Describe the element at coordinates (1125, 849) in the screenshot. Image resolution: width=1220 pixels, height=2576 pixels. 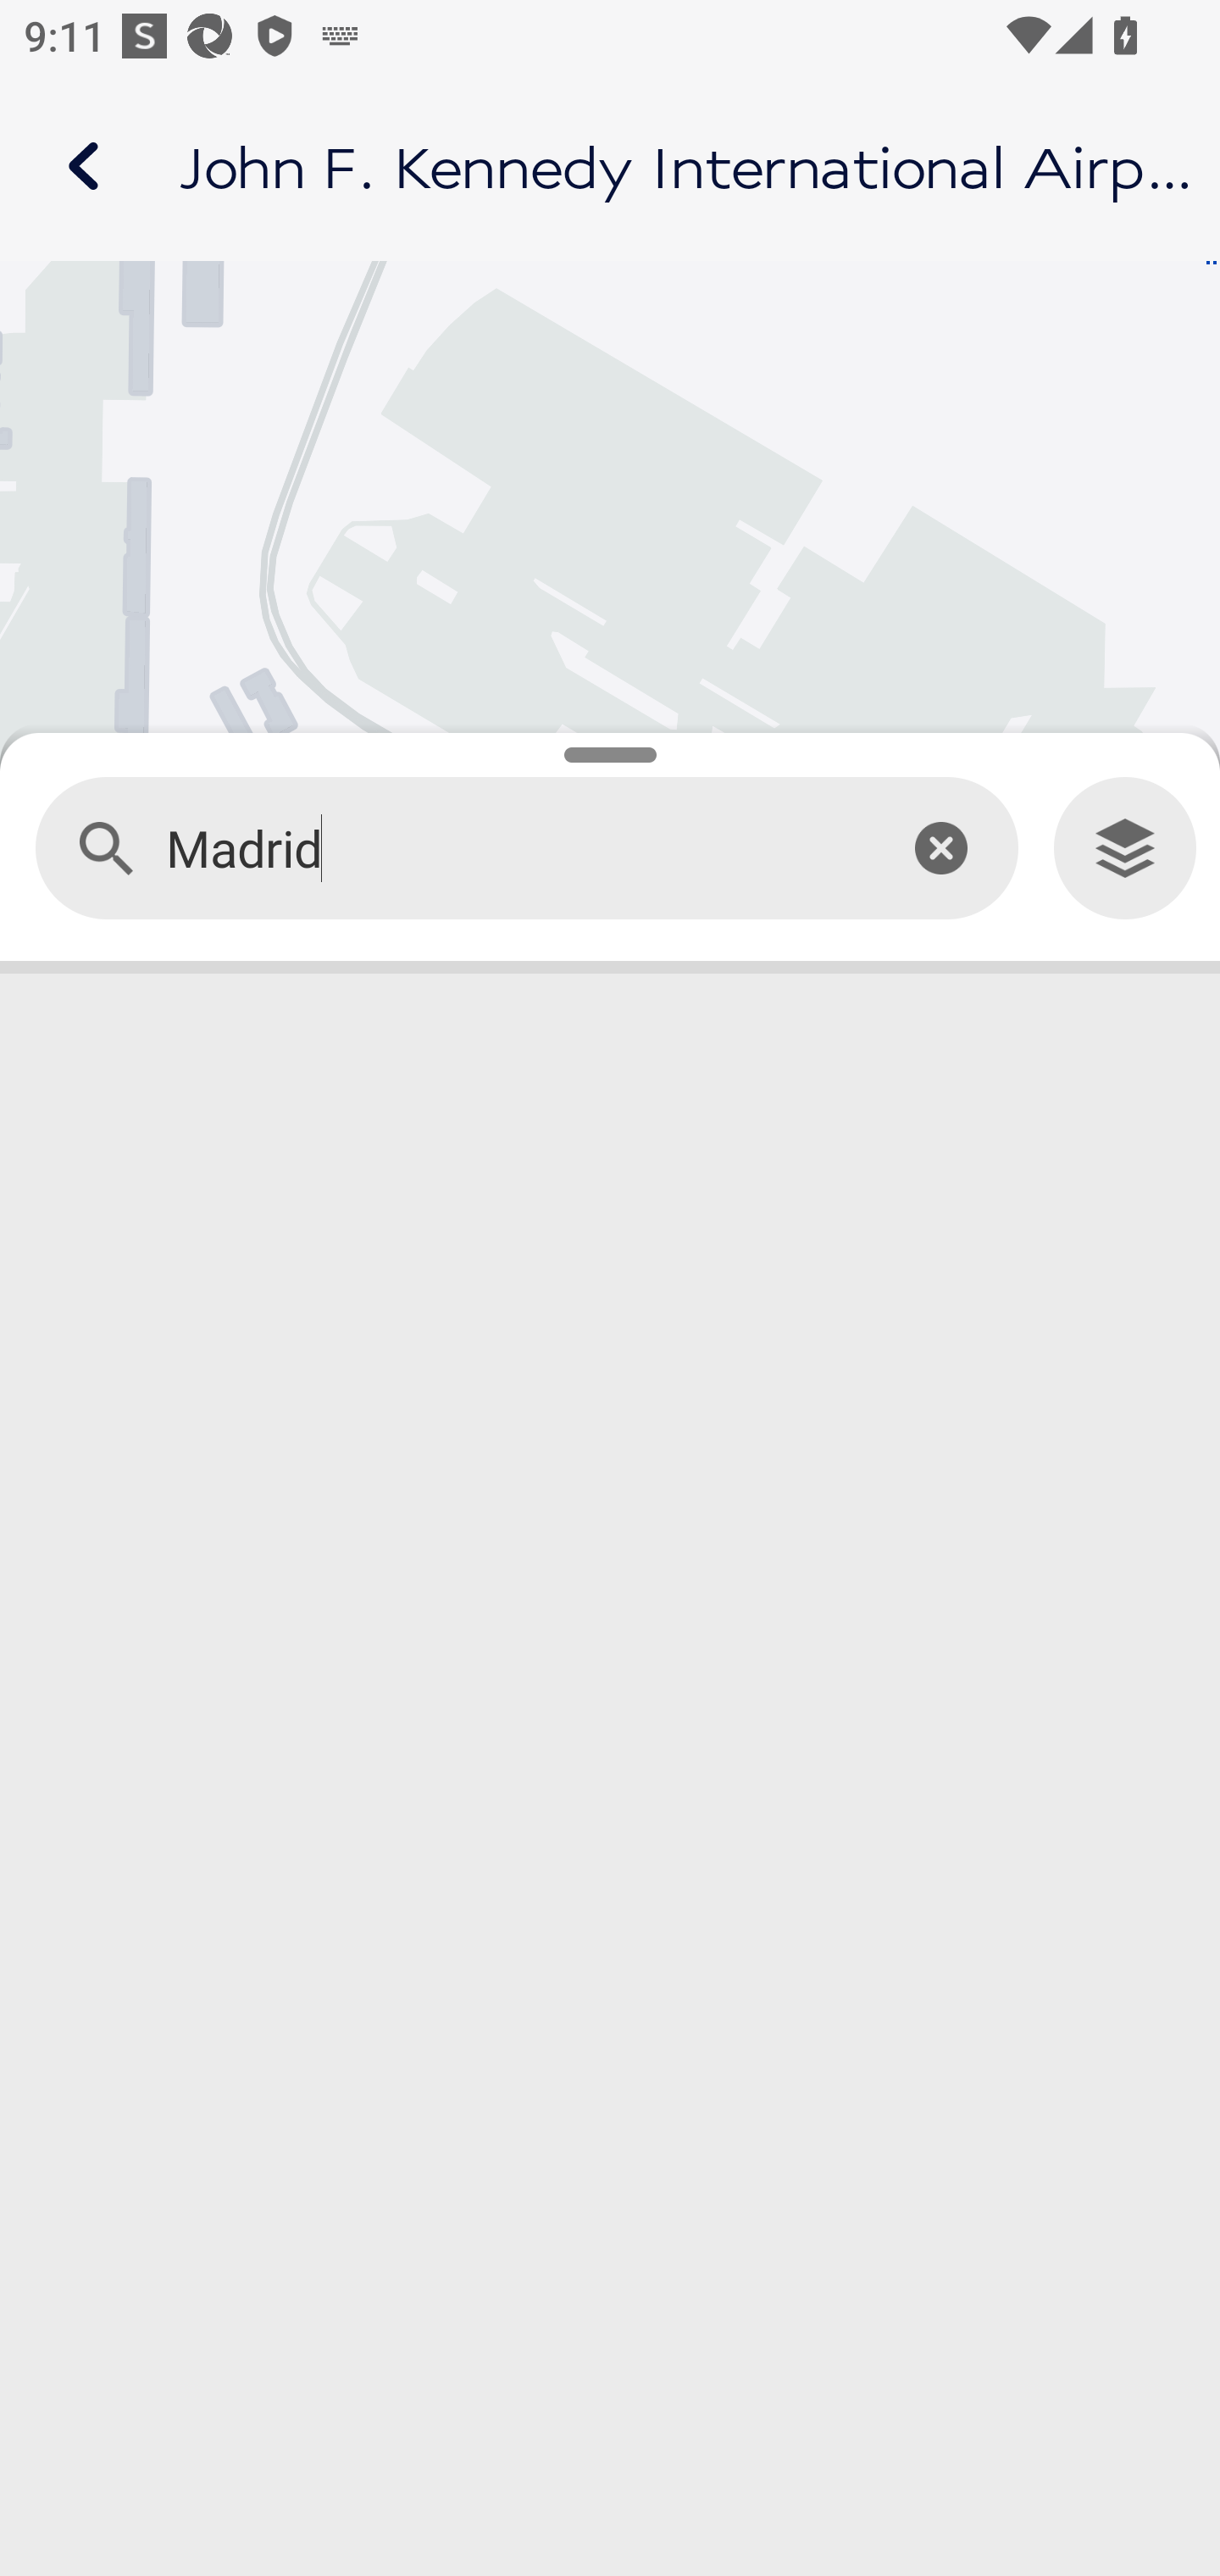
I see `Levels` at that location.